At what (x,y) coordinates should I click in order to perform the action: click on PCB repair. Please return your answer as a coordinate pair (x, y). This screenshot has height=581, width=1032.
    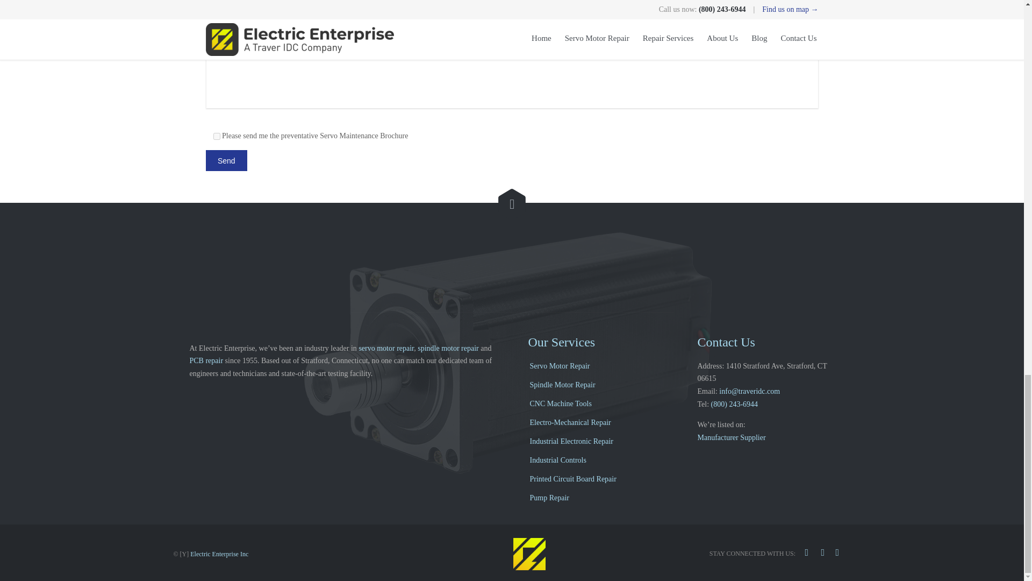
    Looking at the image, I should click on (205, 360).